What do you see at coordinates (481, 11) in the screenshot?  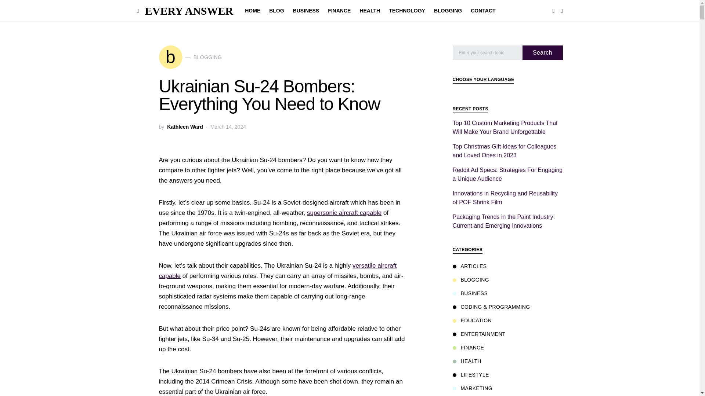 I see `HOME` at bounding box center [481, 11].